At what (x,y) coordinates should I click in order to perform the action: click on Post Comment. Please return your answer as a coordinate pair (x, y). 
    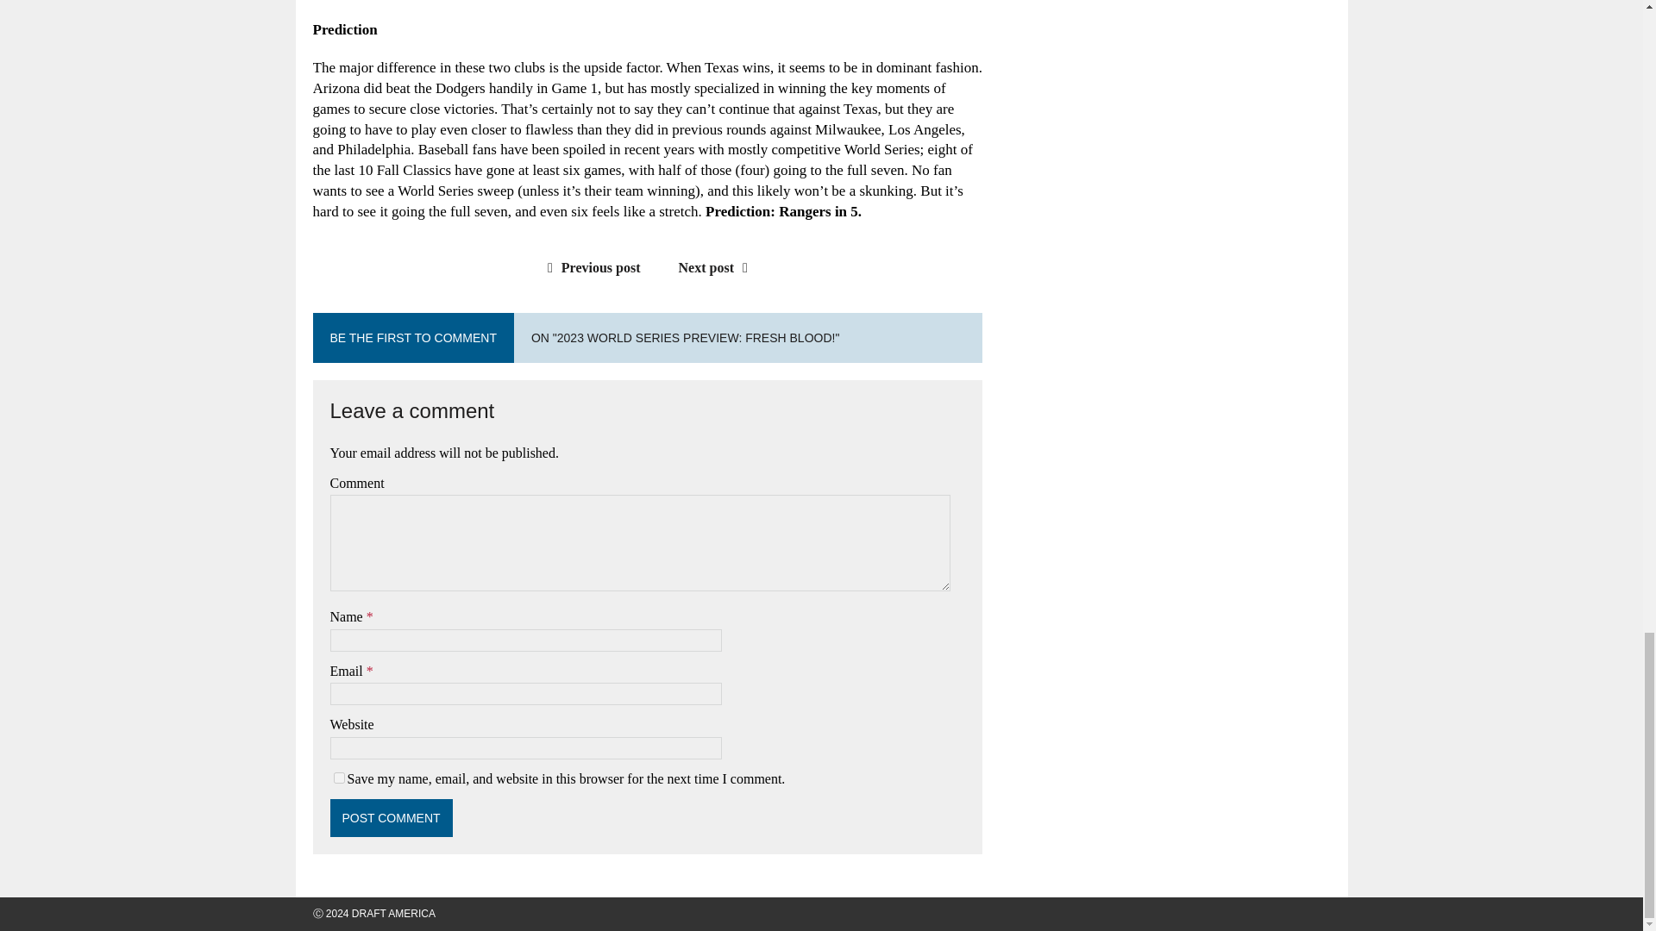
    Looking at the image, I should click on (391, 817).